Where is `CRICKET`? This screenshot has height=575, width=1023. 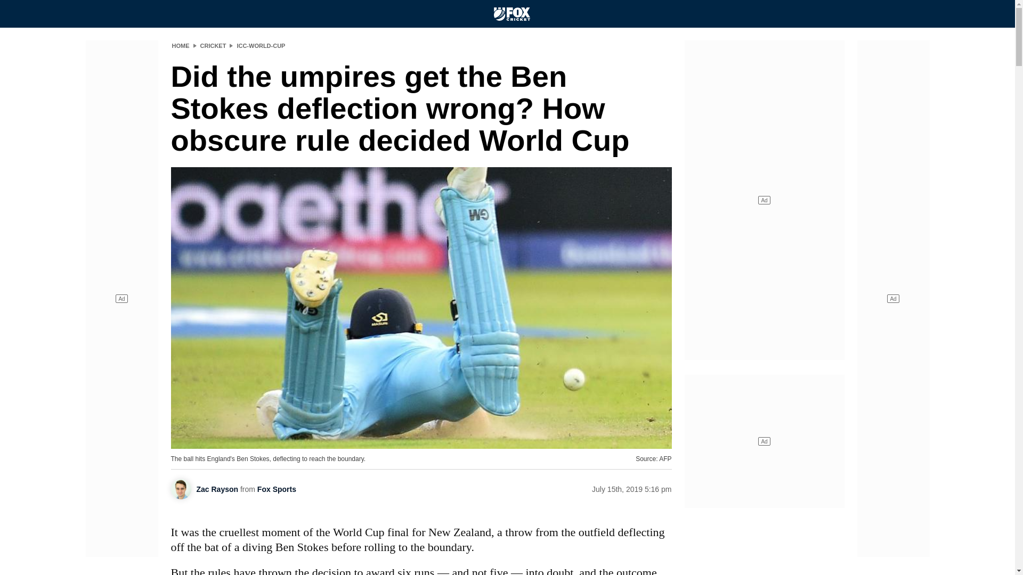
CRICKET is located at coordinates (213, 45).